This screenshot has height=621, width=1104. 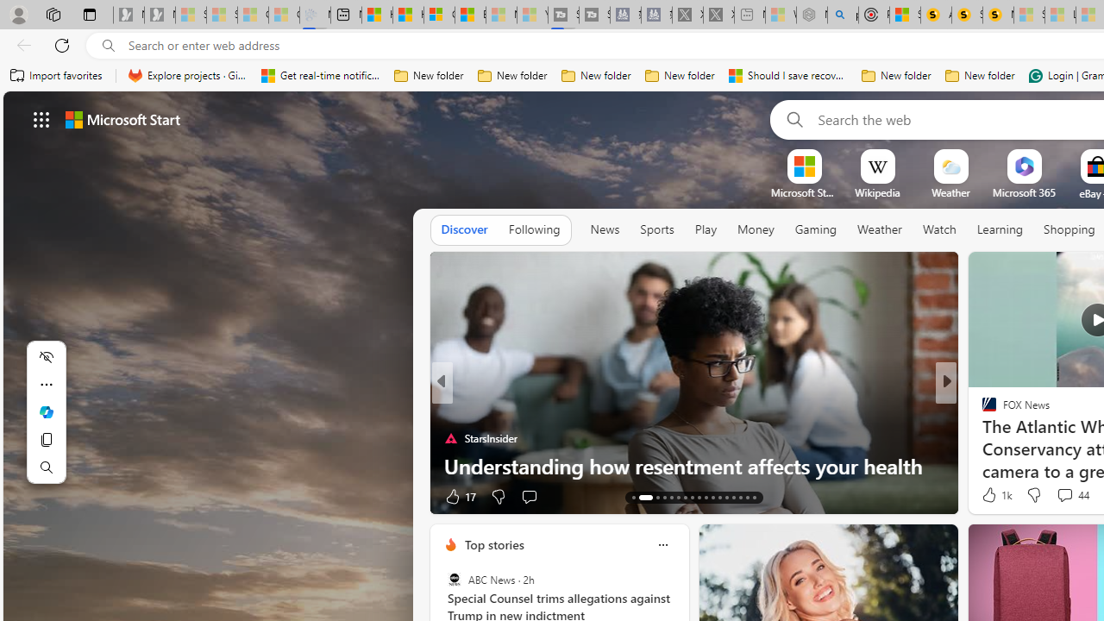 I want to click on CNN, so click(x=982, y=411).